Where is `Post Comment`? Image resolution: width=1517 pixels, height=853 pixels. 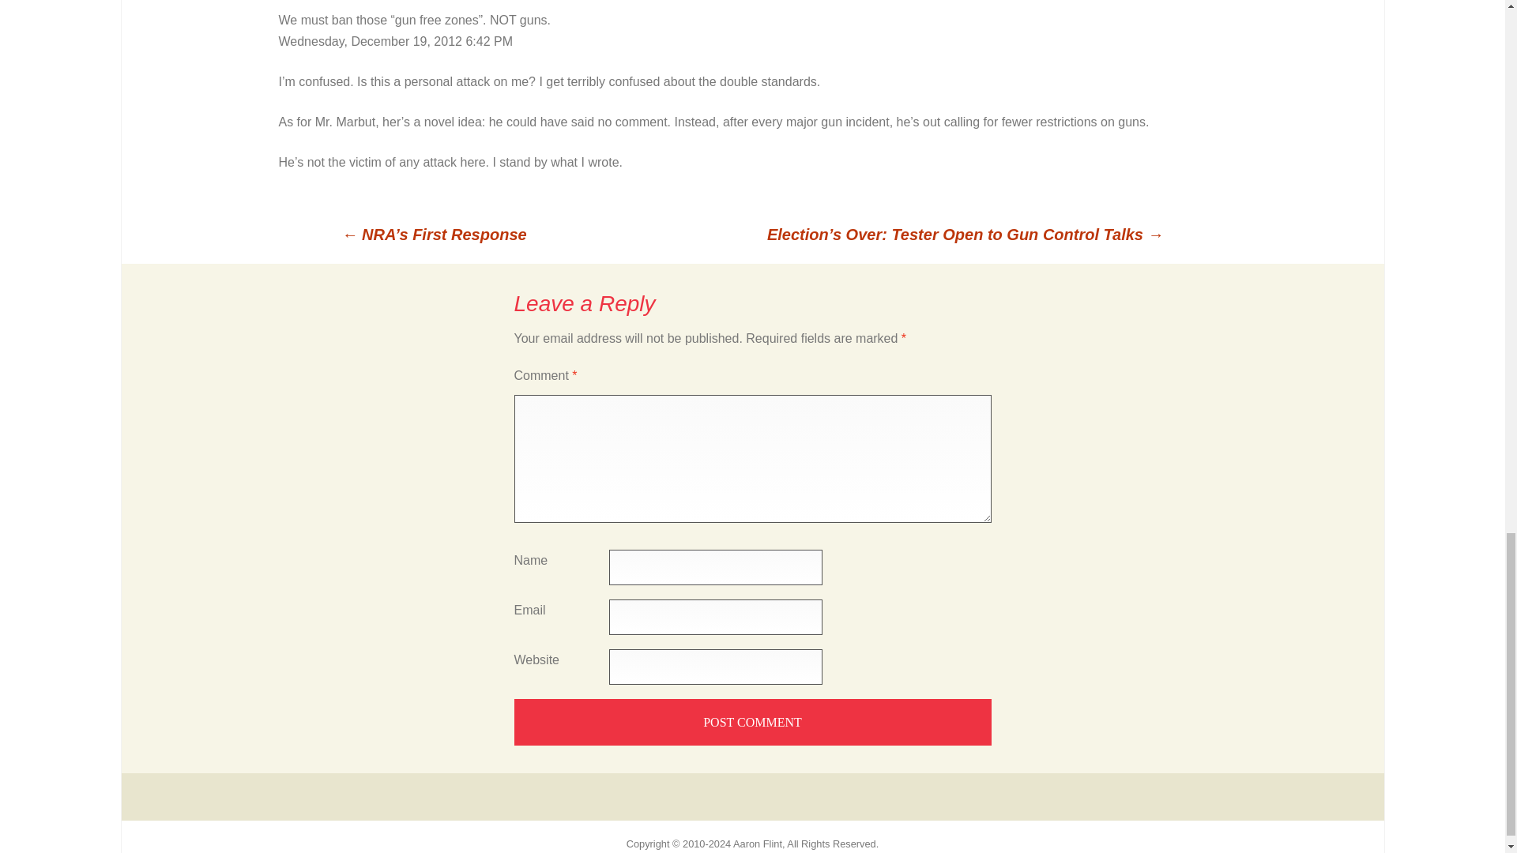
Post Comment is located at coordinates (752, 722).